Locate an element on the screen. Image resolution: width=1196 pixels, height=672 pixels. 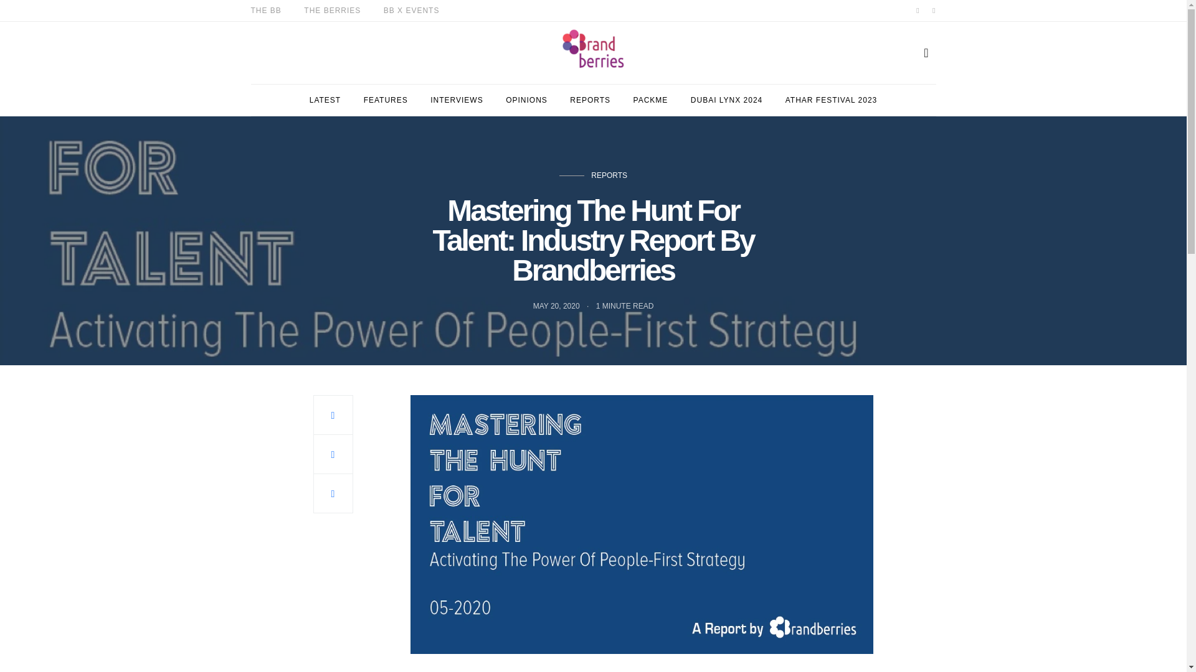
INTERVIEWS is located at coordinates (457, 100).